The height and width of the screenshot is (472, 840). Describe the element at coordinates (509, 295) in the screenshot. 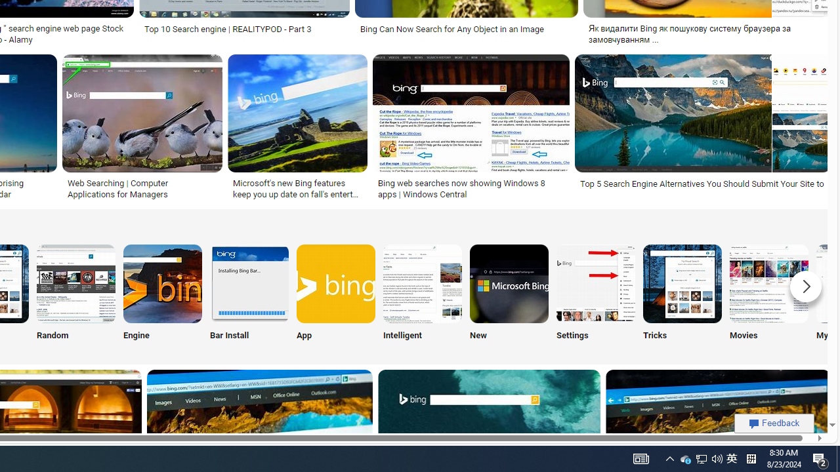

I see `New Bing Image Search New` at that location.